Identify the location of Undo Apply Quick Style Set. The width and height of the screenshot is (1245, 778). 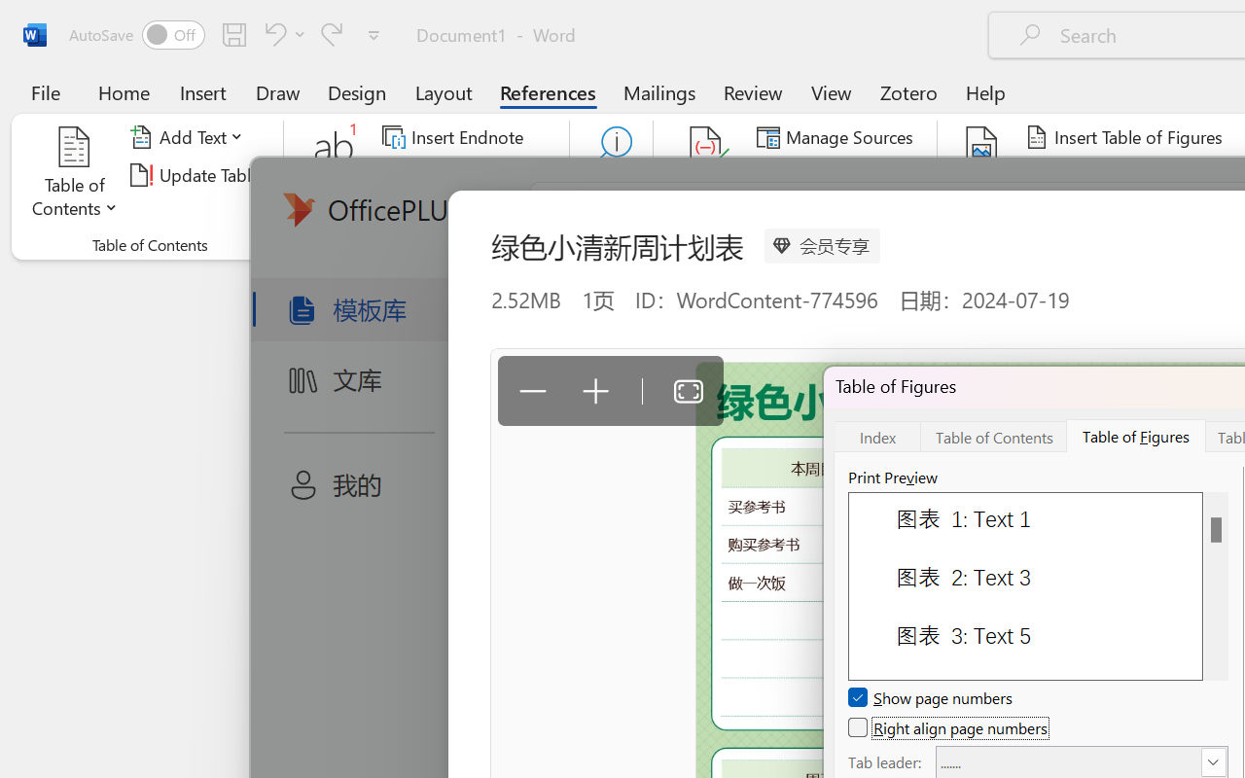
(282, 34).